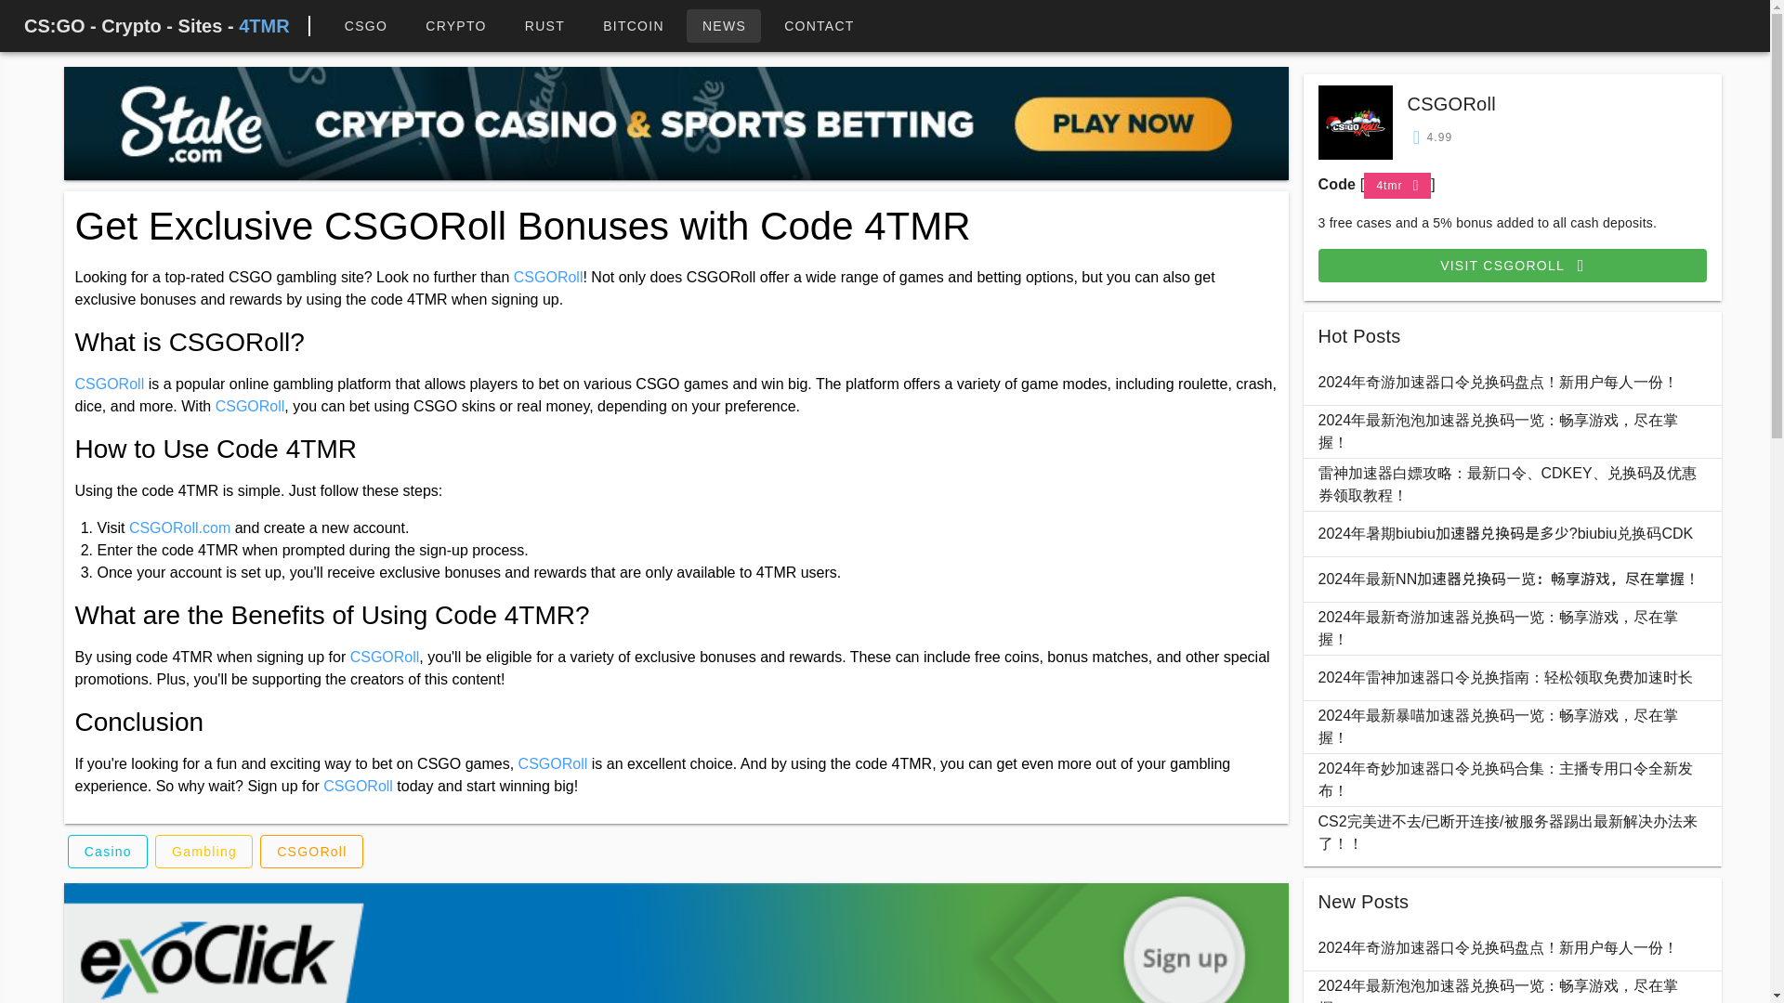  Describe the element at coordinates (820, 26) in the screenshot. I see `Contact` at that location.